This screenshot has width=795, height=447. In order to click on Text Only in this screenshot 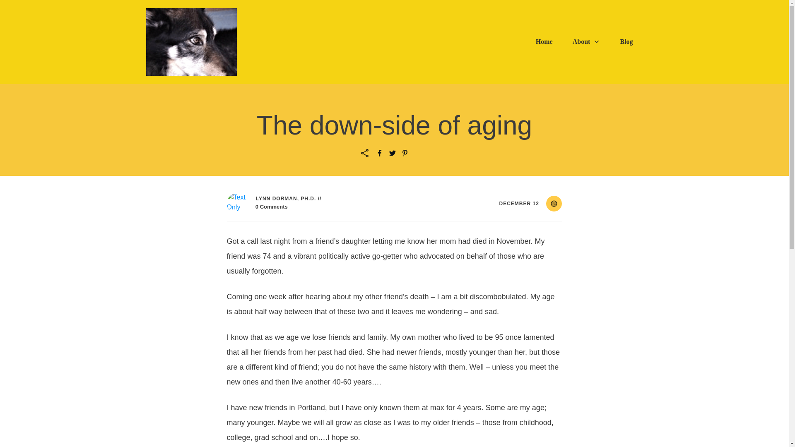, I will do `click(238, 204)`.